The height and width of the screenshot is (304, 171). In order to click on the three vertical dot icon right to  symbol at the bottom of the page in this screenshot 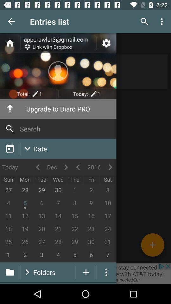, I will do `click(106, 272)`.